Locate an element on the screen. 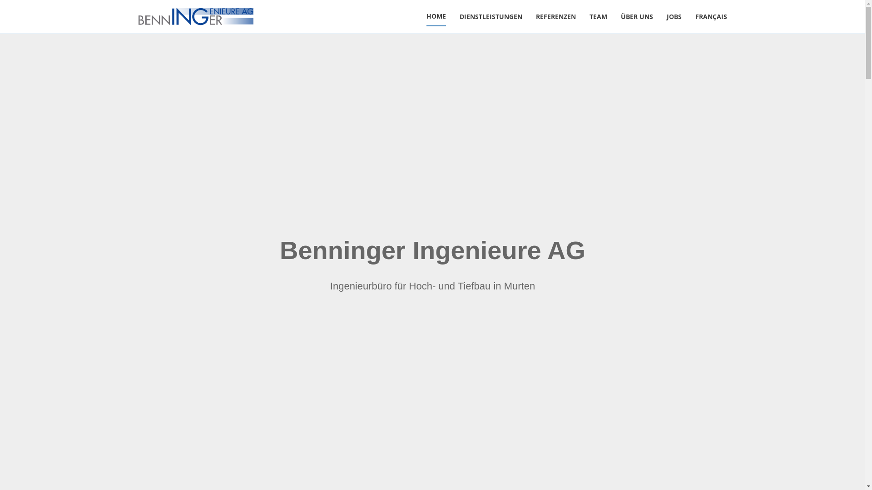  TEAM is located at coordinates (599, 16).